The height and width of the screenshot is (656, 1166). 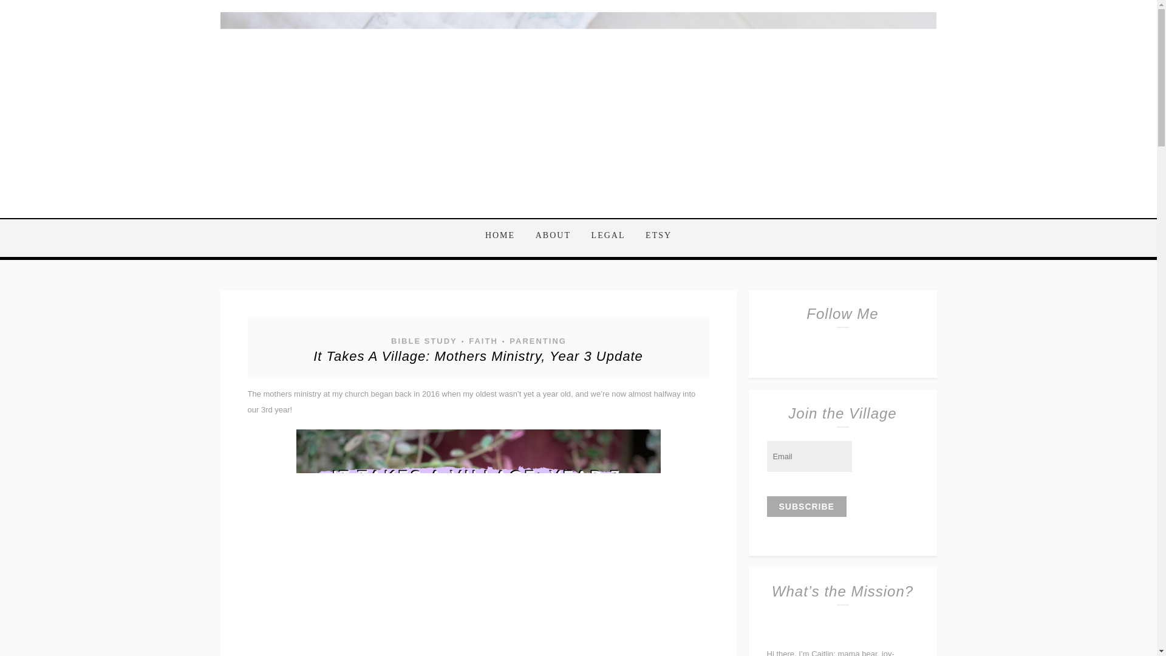 I want to click on BIBLE STUDY, so click(x=424, y=341).